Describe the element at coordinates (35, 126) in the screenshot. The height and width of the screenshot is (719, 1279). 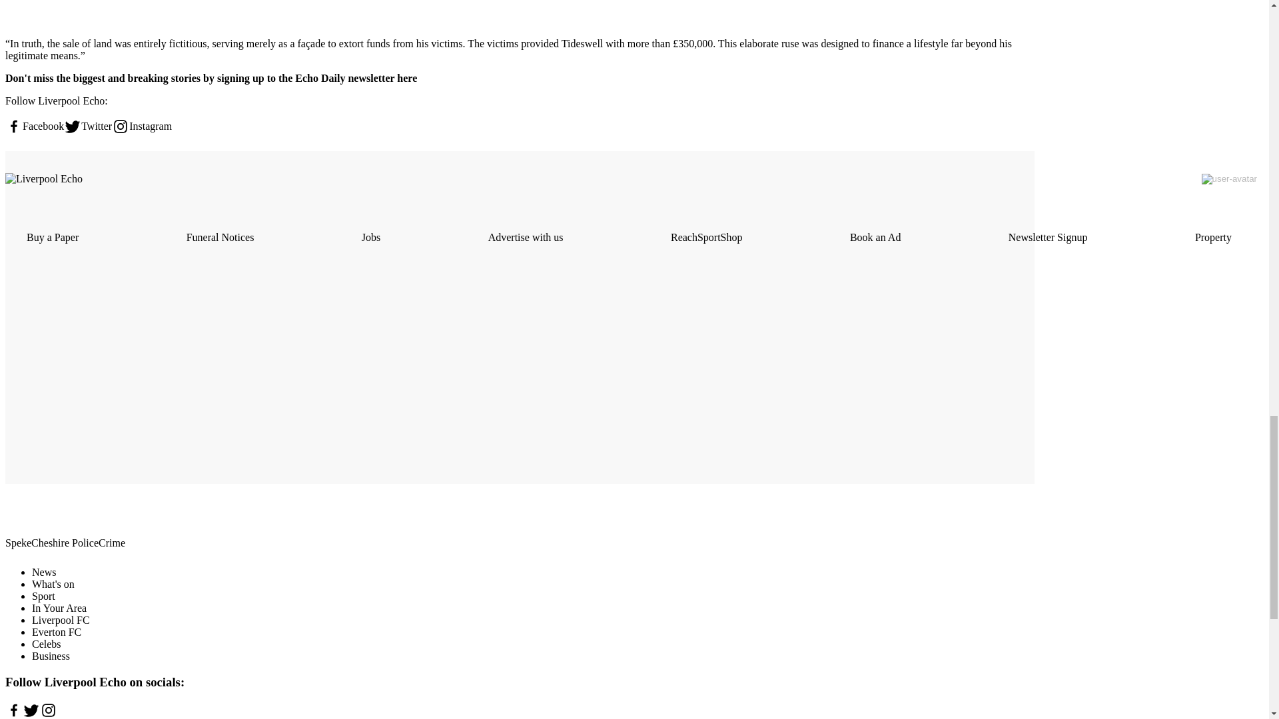
I see `Facebook` at that location.